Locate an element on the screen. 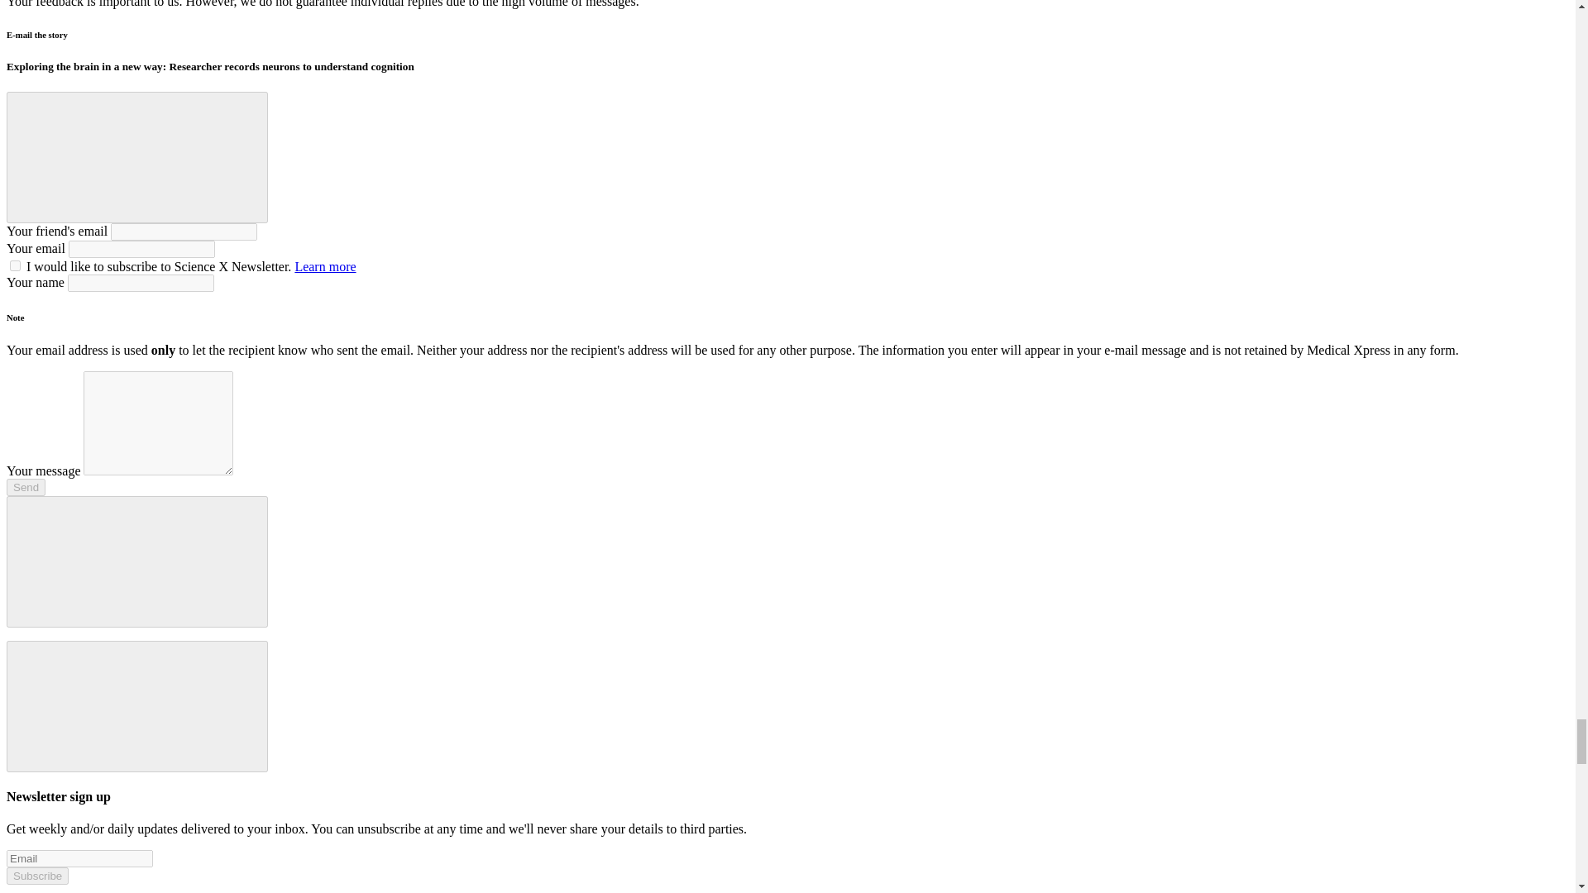 The height and width of the screenshot is (893, 1588). 1 is located at coordinates (15, 266).